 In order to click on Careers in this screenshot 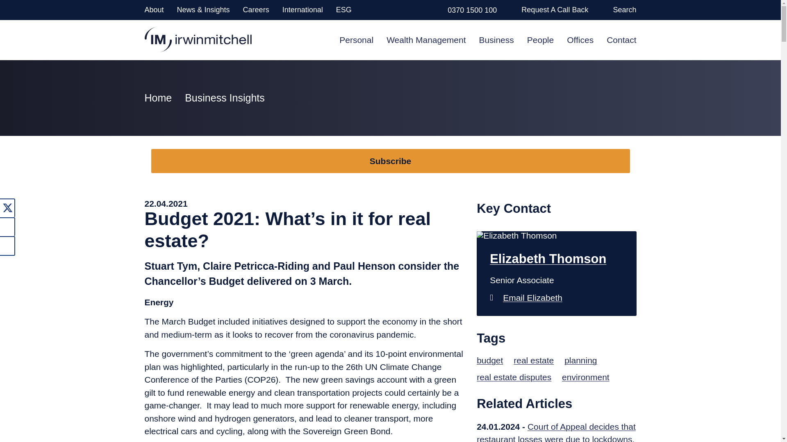, I will do `click(256, 10)`.